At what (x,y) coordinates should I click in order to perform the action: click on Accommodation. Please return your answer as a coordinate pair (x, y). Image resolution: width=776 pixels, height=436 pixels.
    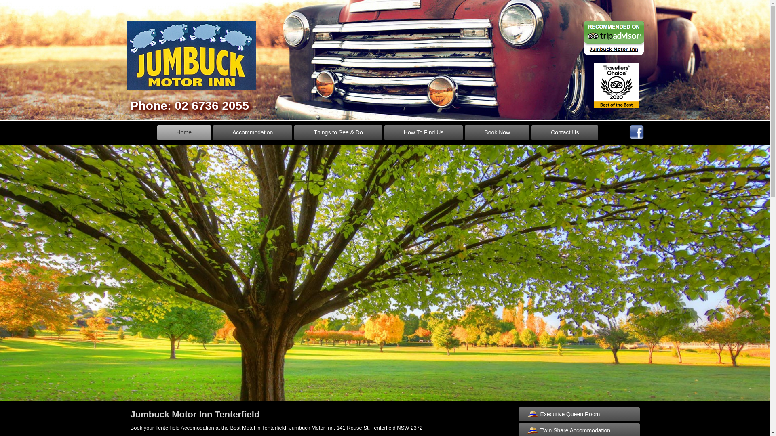
    Looking at the image, I should click on (253, 132).